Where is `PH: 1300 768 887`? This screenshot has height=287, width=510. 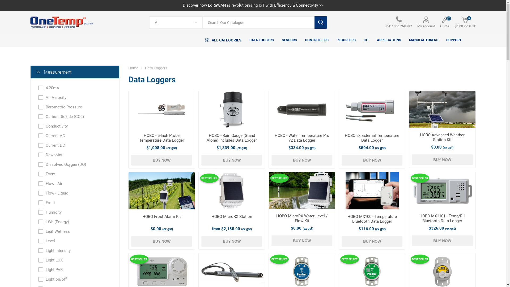 PH: 1300 768 887 is located at coordinates (399, 22).